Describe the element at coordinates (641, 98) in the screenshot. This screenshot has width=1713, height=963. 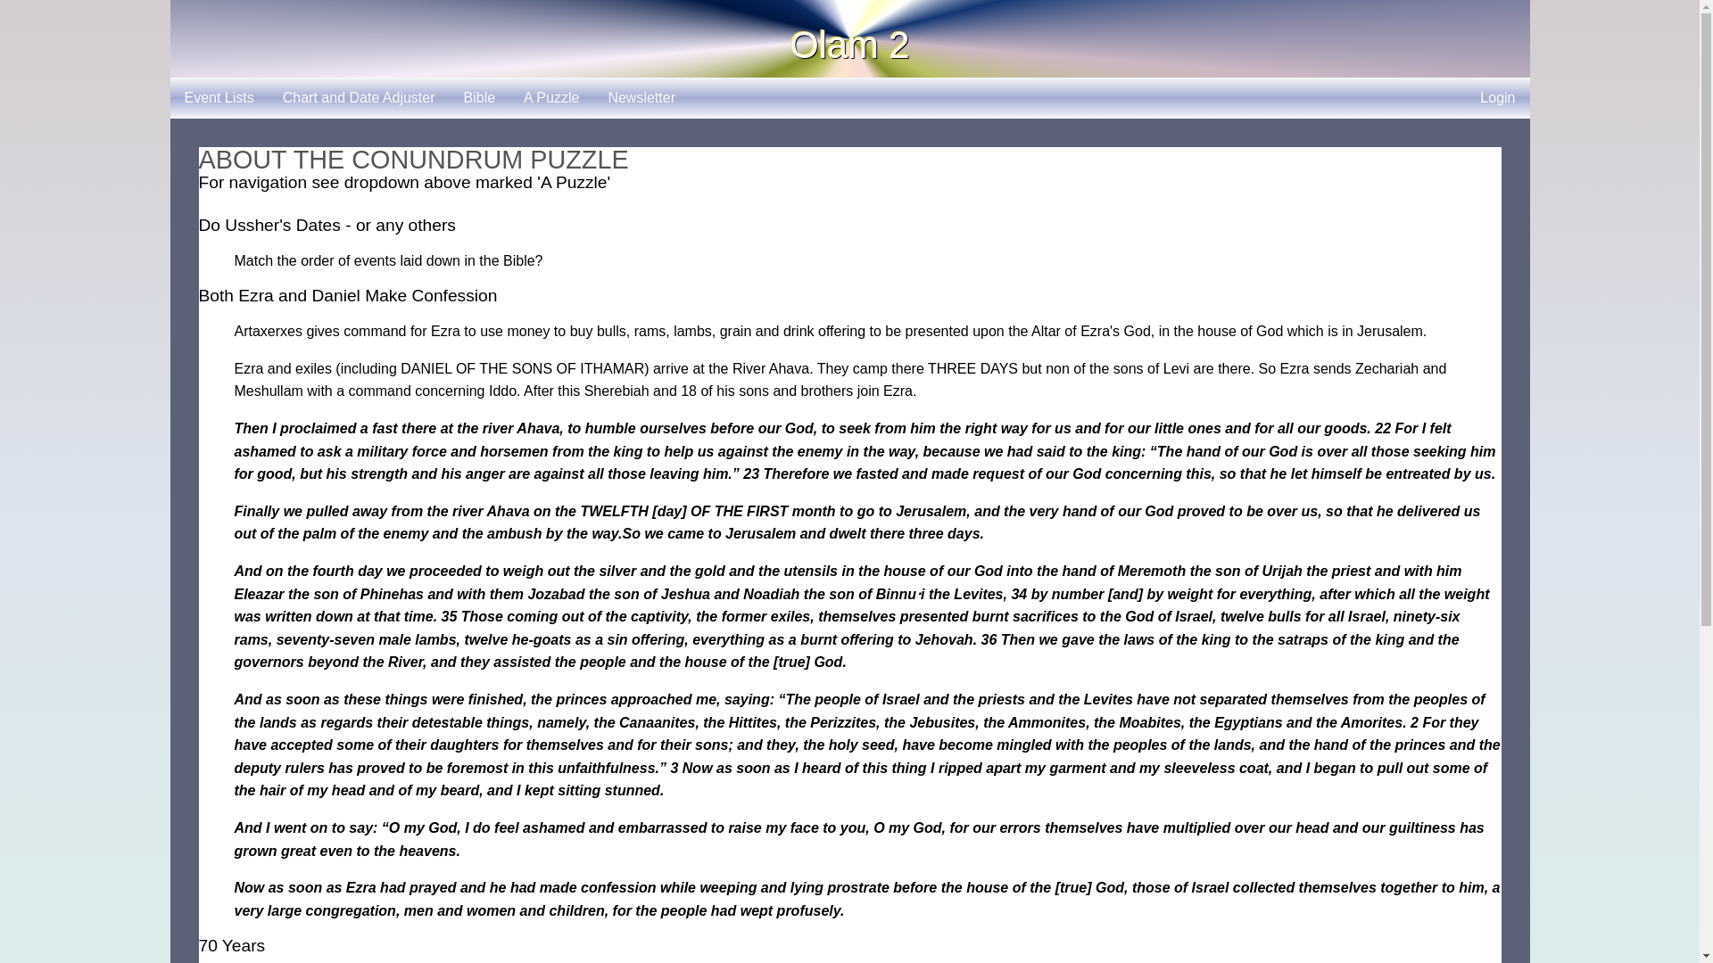
I see `Newsletter` at that location.